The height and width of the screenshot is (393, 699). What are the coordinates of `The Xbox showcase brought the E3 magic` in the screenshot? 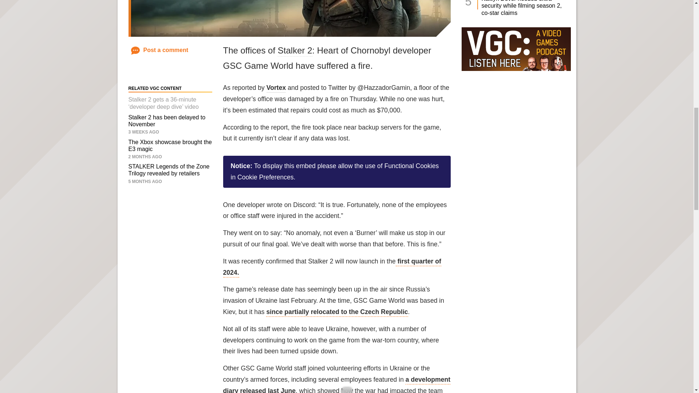 It's located at (170, 146).